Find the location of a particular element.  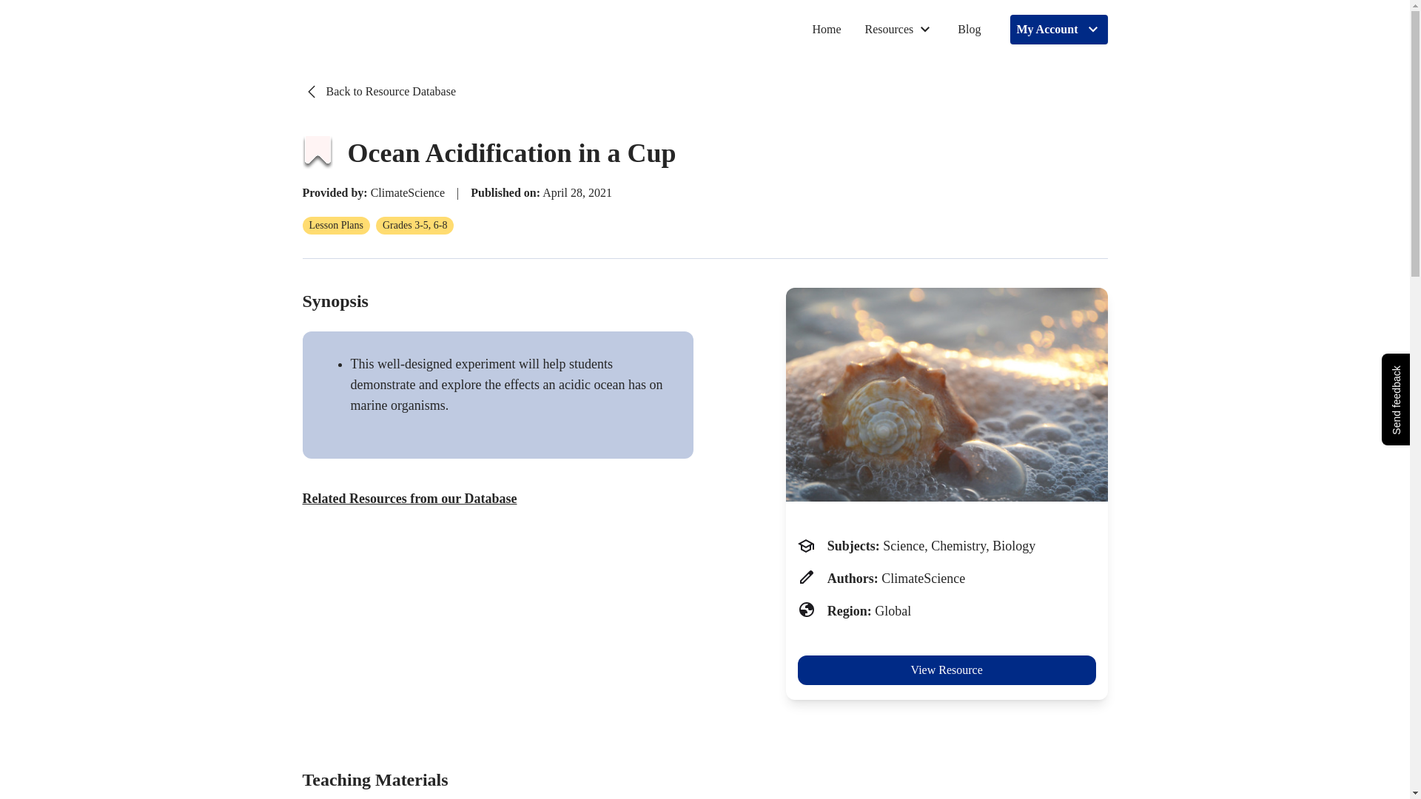

Related Resources from our Database is located at coordinates (409, 498).